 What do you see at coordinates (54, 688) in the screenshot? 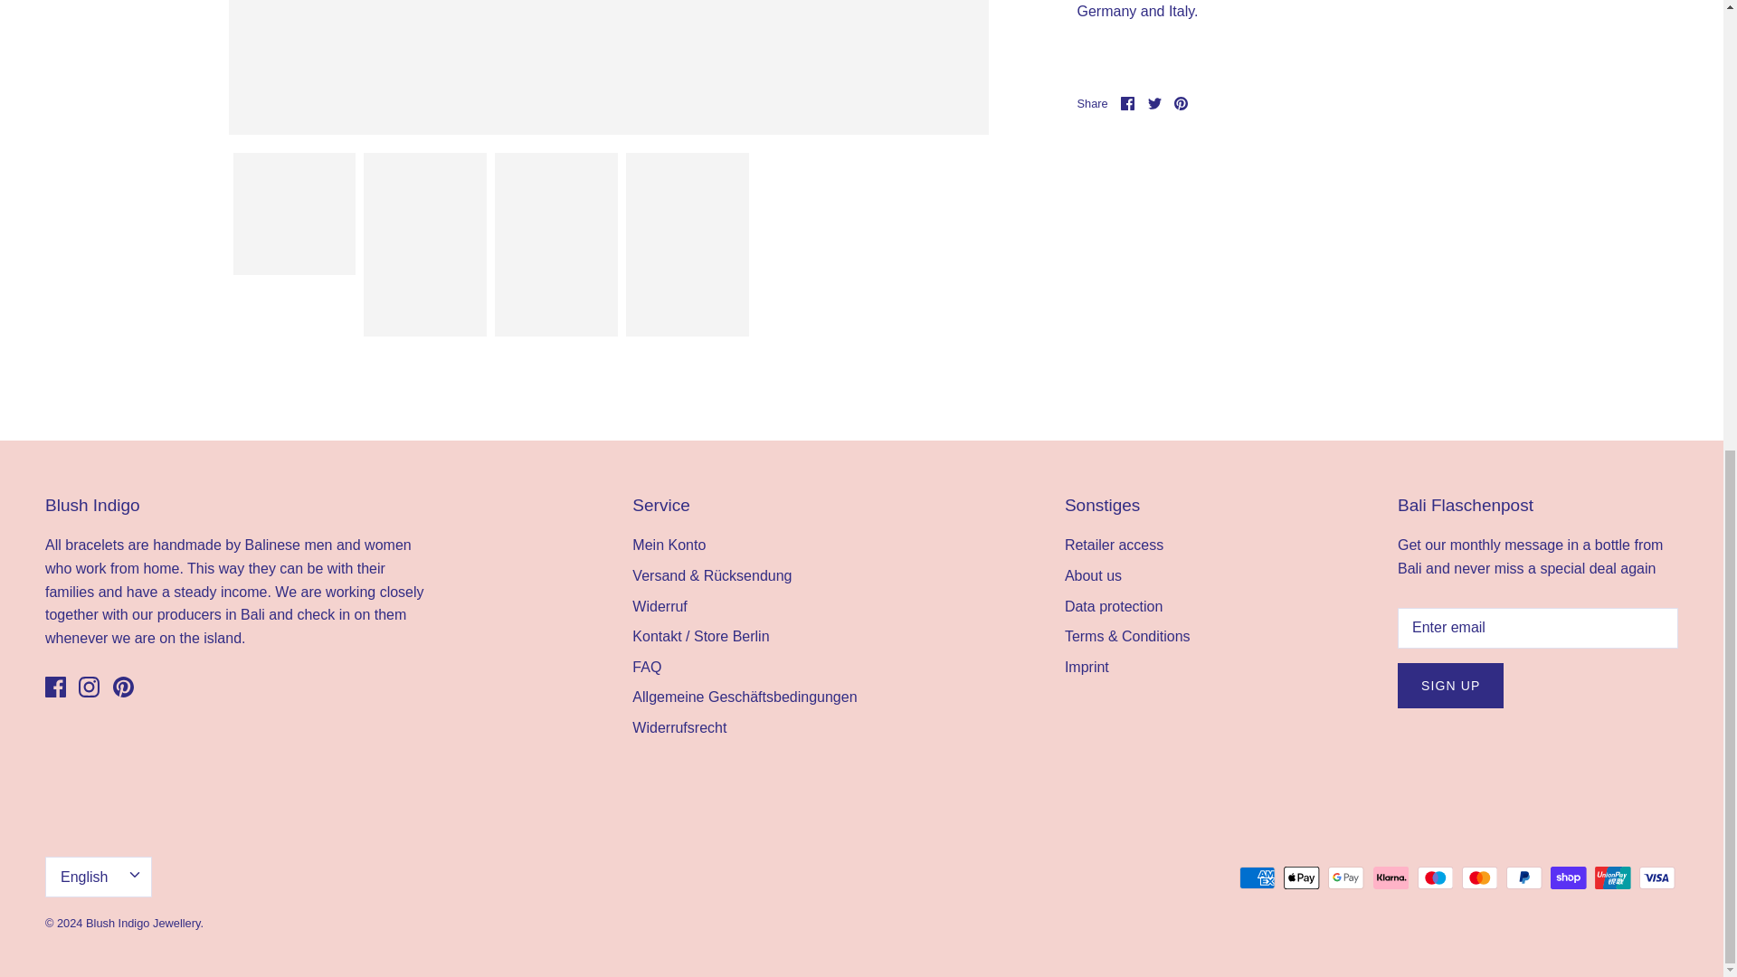
I see `American Express` at bounding box center [54, 688].